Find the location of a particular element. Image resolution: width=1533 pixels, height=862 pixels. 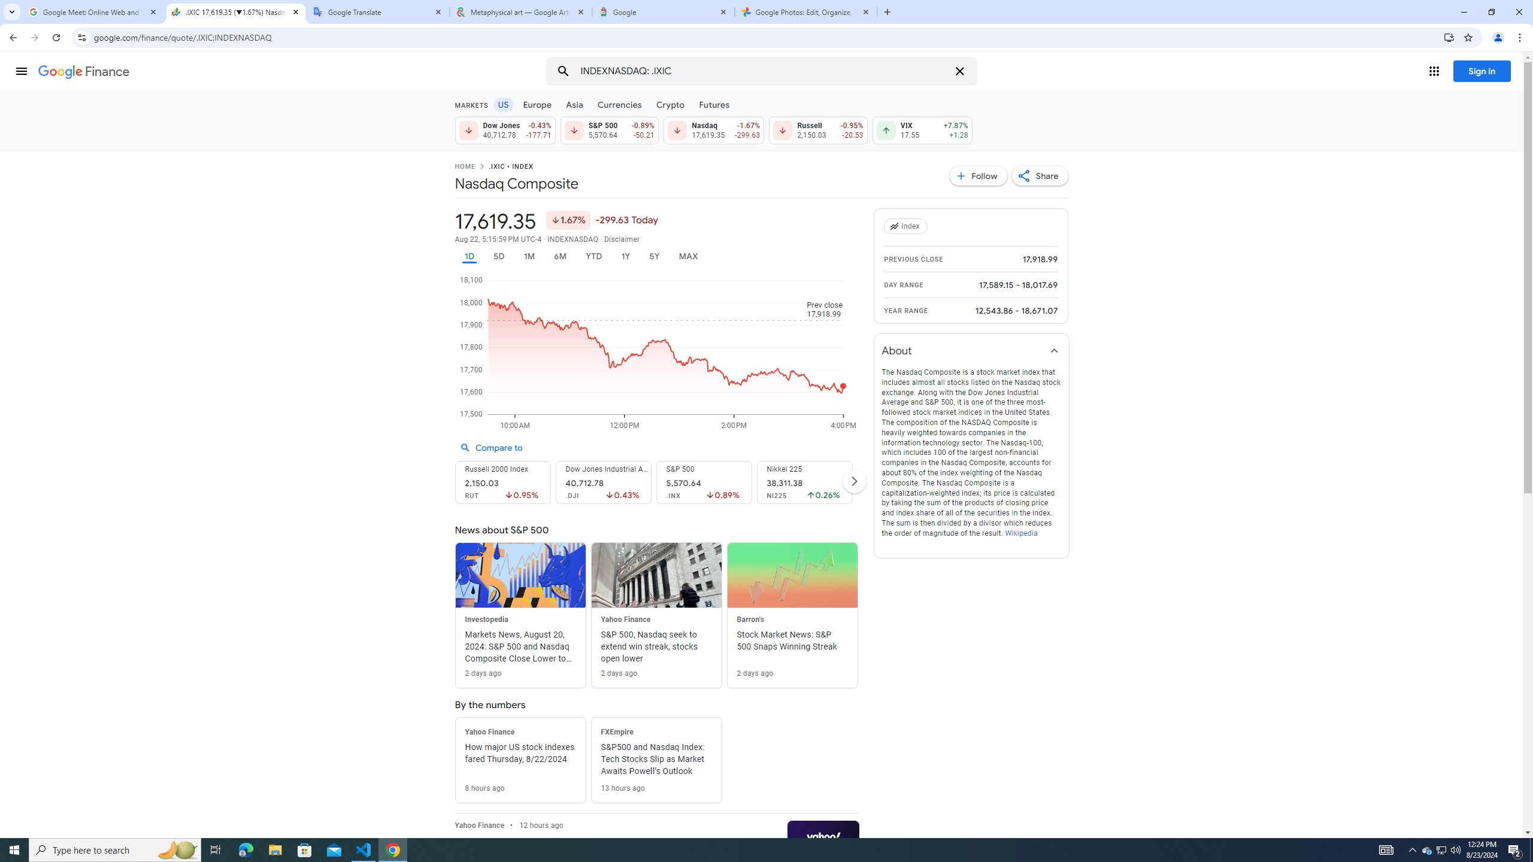

1M is located at coordinates (528, 256).